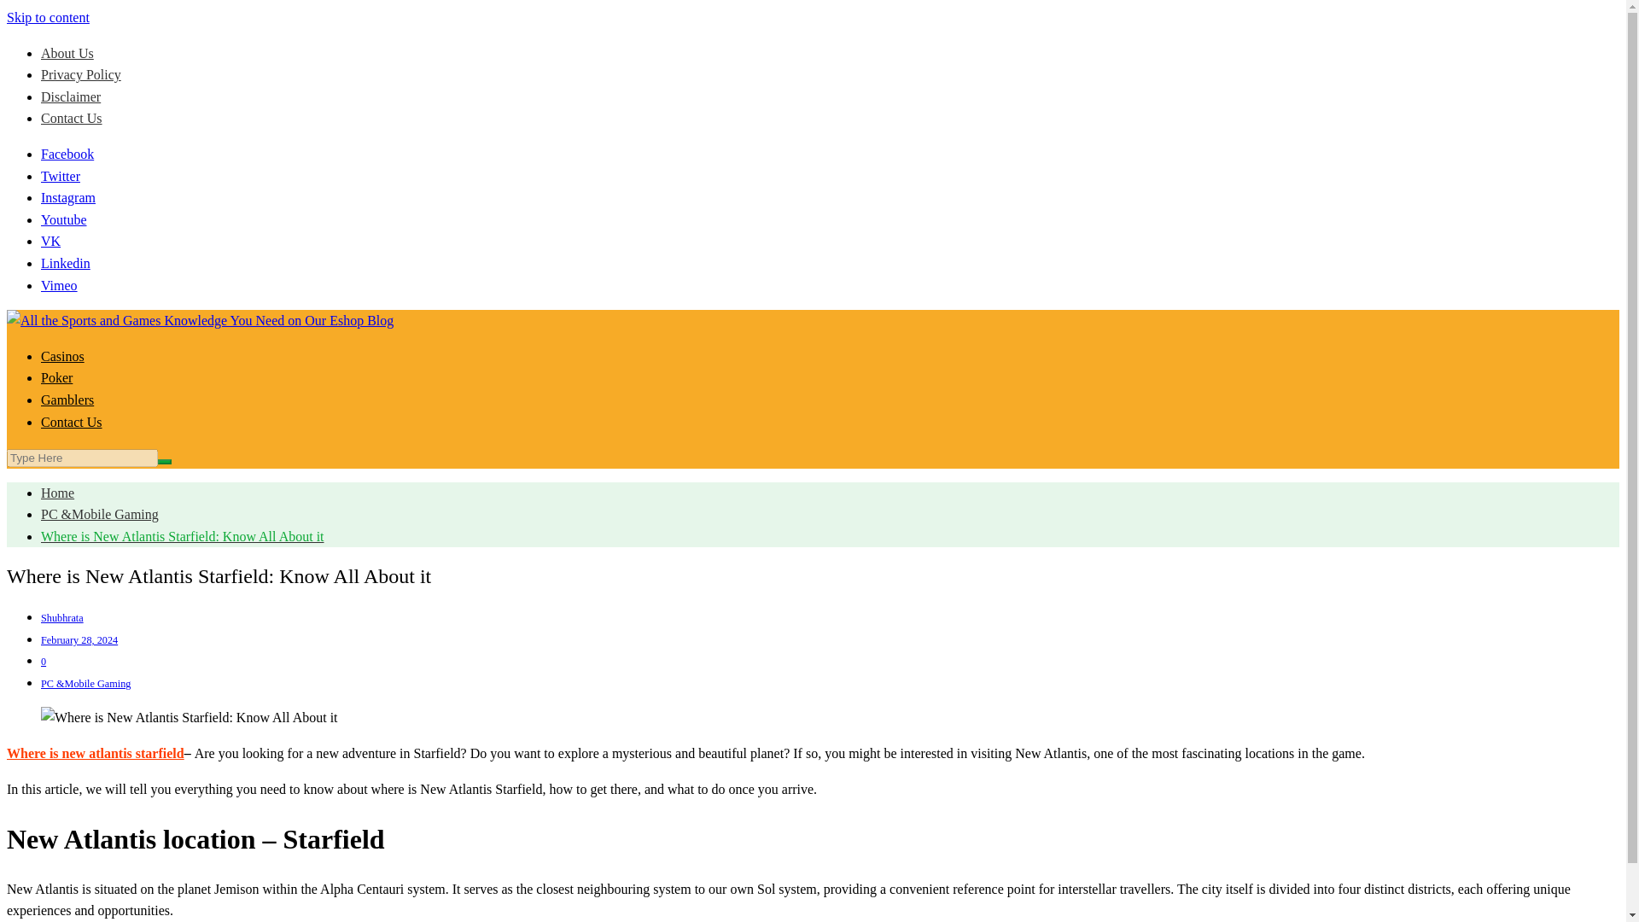 This screenshot has width=1639, height=922. I want to click on VK, so click(51, 241).